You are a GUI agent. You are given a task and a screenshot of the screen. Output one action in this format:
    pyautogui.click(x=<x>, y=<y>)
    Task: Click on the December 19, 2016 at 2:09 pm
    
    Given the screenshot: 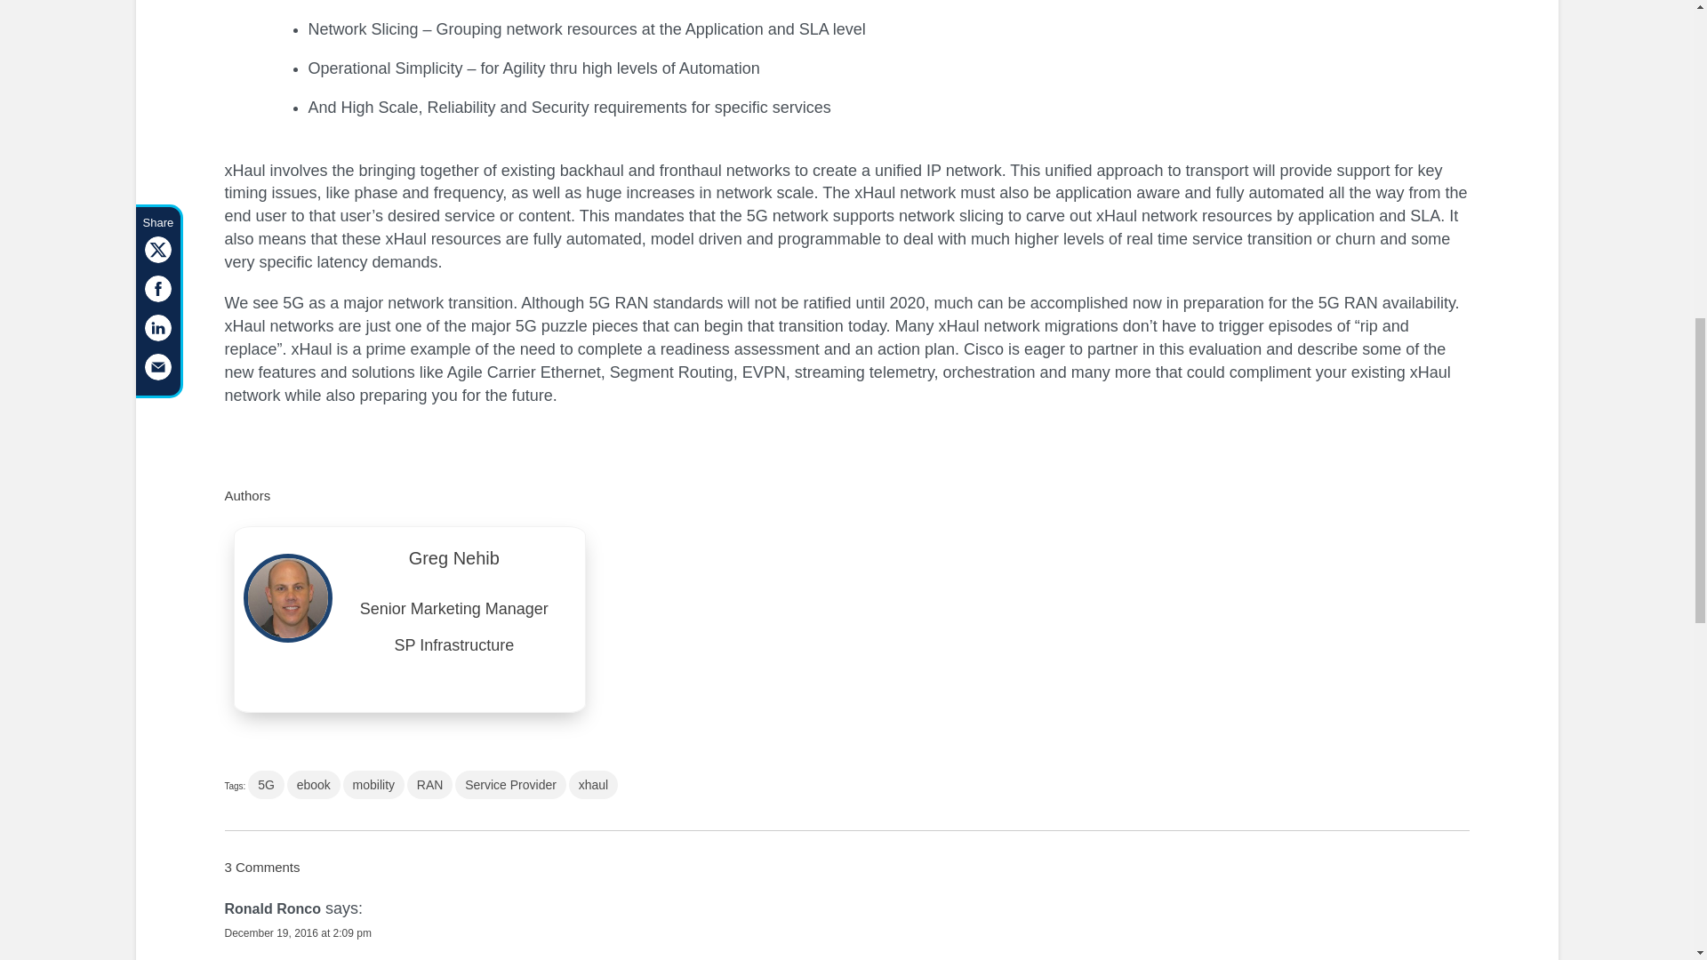 What is the action you would take?
    pyautogui.click(x=297, y=933)
    